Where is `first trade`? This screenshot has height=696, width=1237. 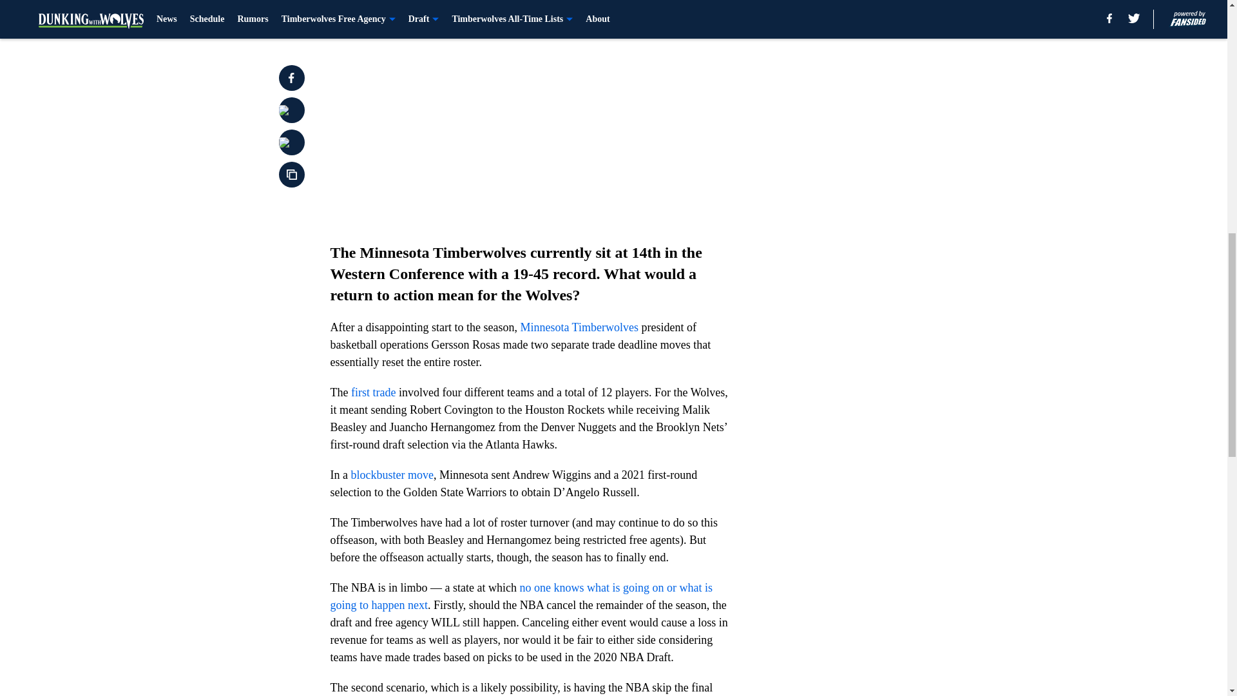
first trade is located at coordinates (374, 392).